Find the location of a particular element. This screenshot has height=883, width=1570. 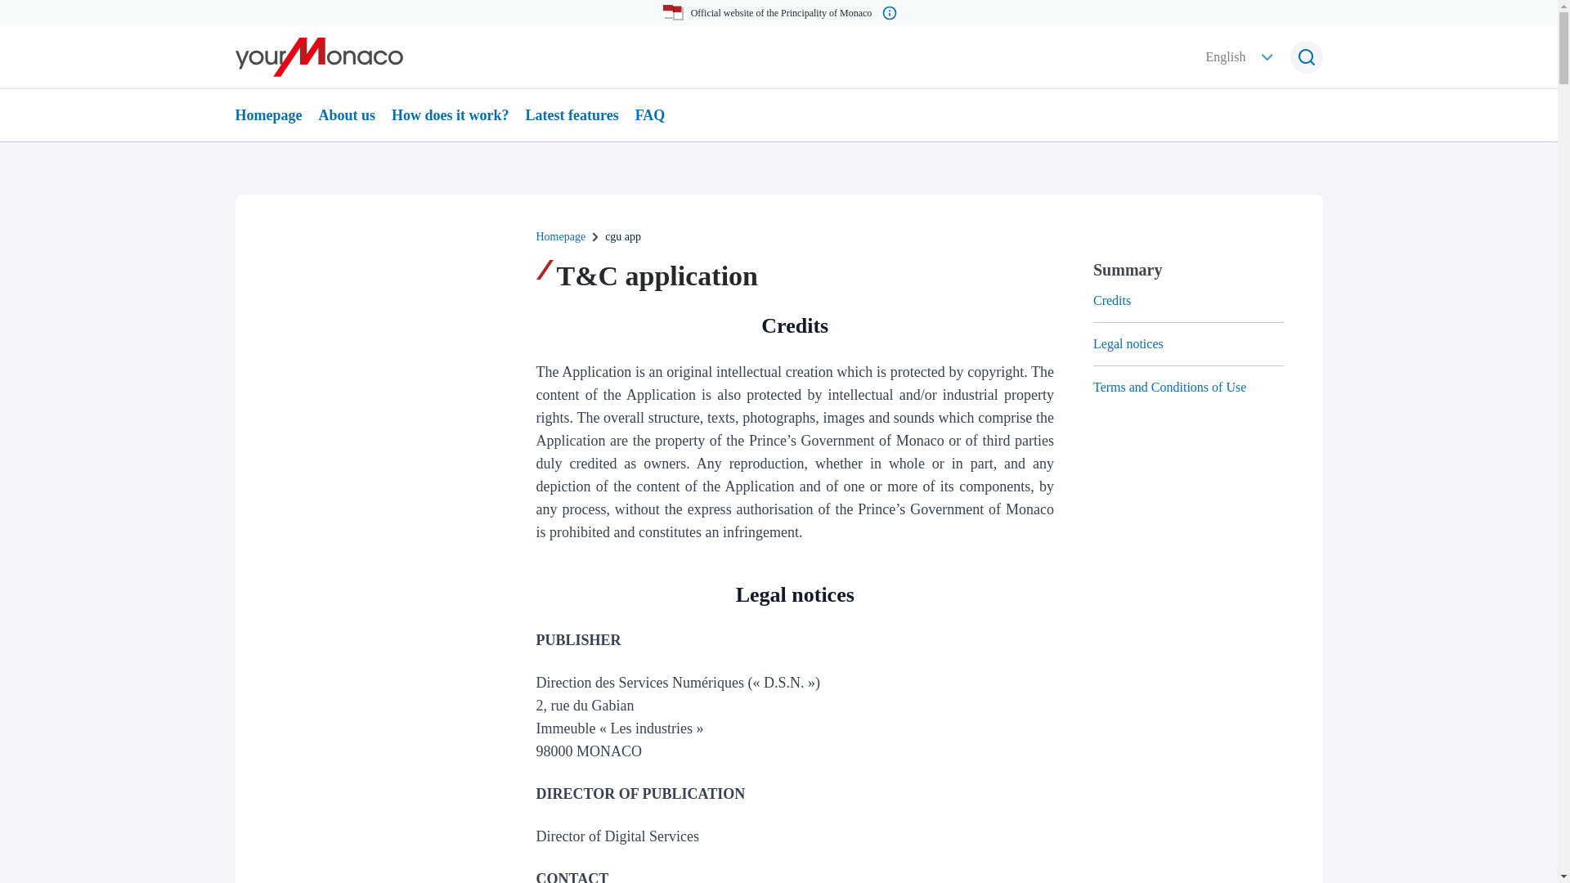

Your Monaco - The app that knows your city is located at coordinates (319, 57).